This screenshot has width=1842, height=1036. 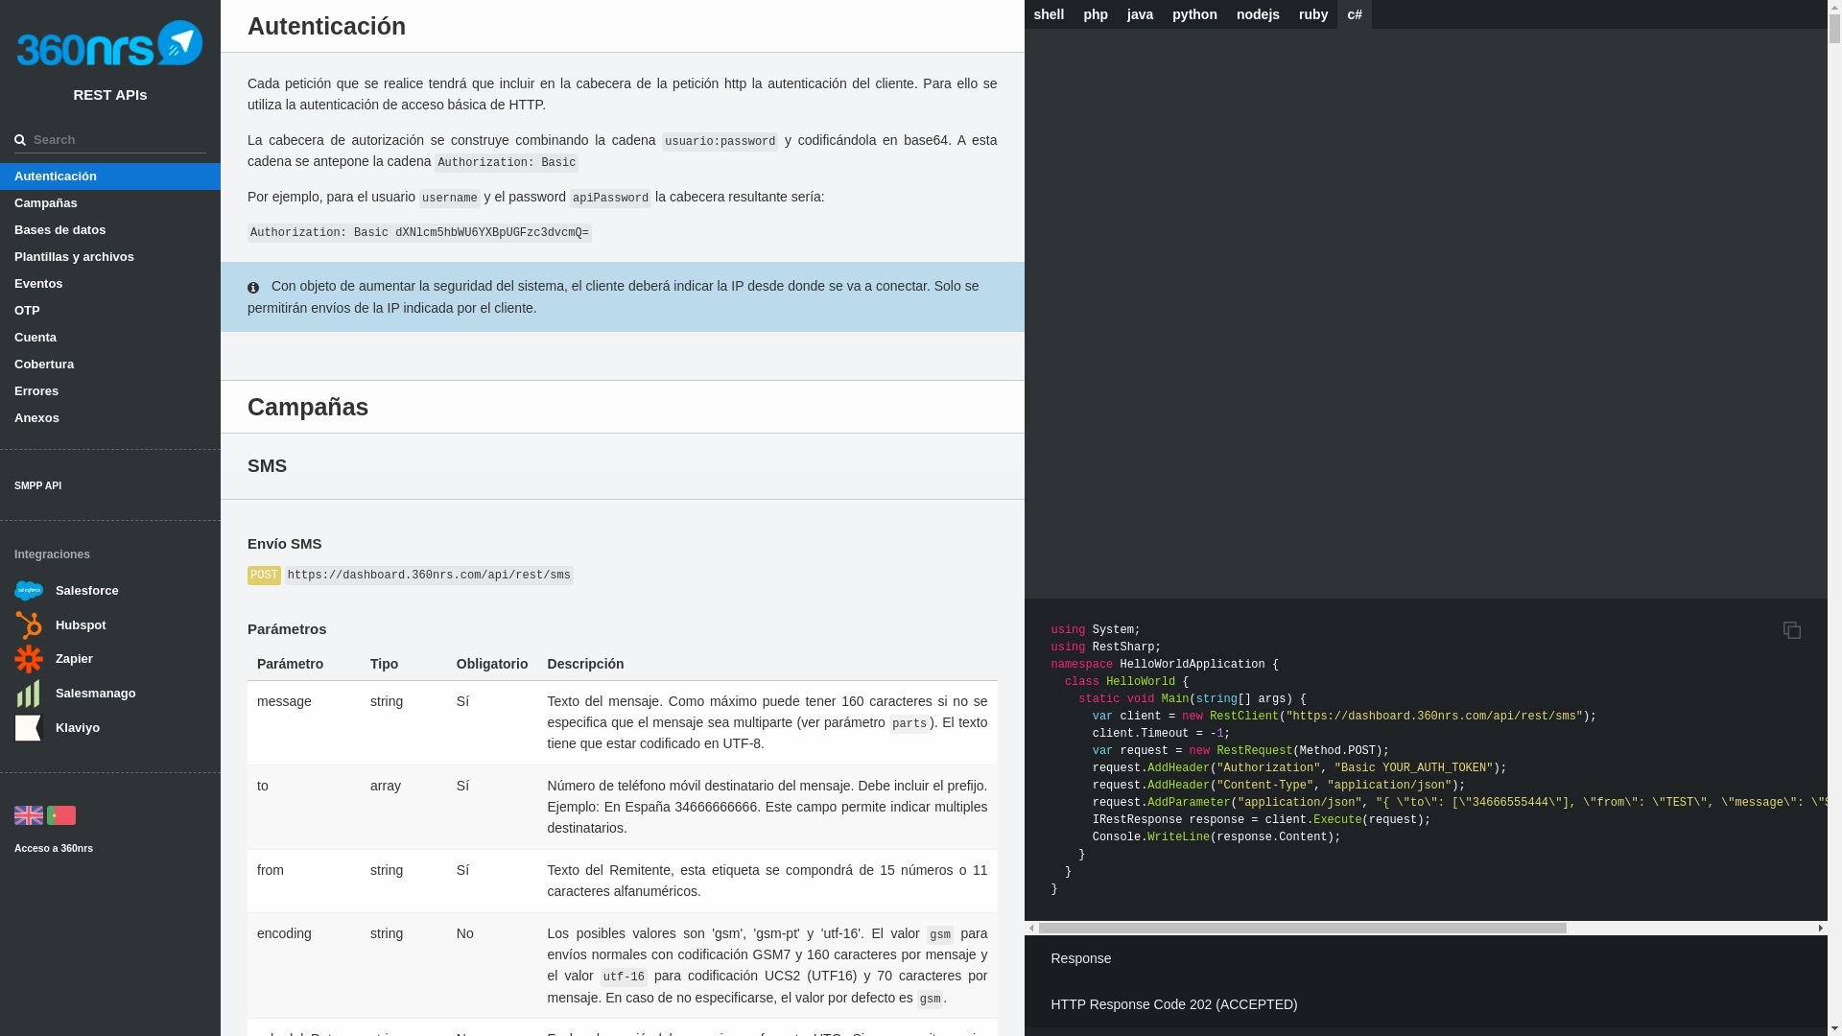 What do you see at coordinates (87, 591) in the screenshot?
I see `Salesforce` at bounding box center [87, 591].